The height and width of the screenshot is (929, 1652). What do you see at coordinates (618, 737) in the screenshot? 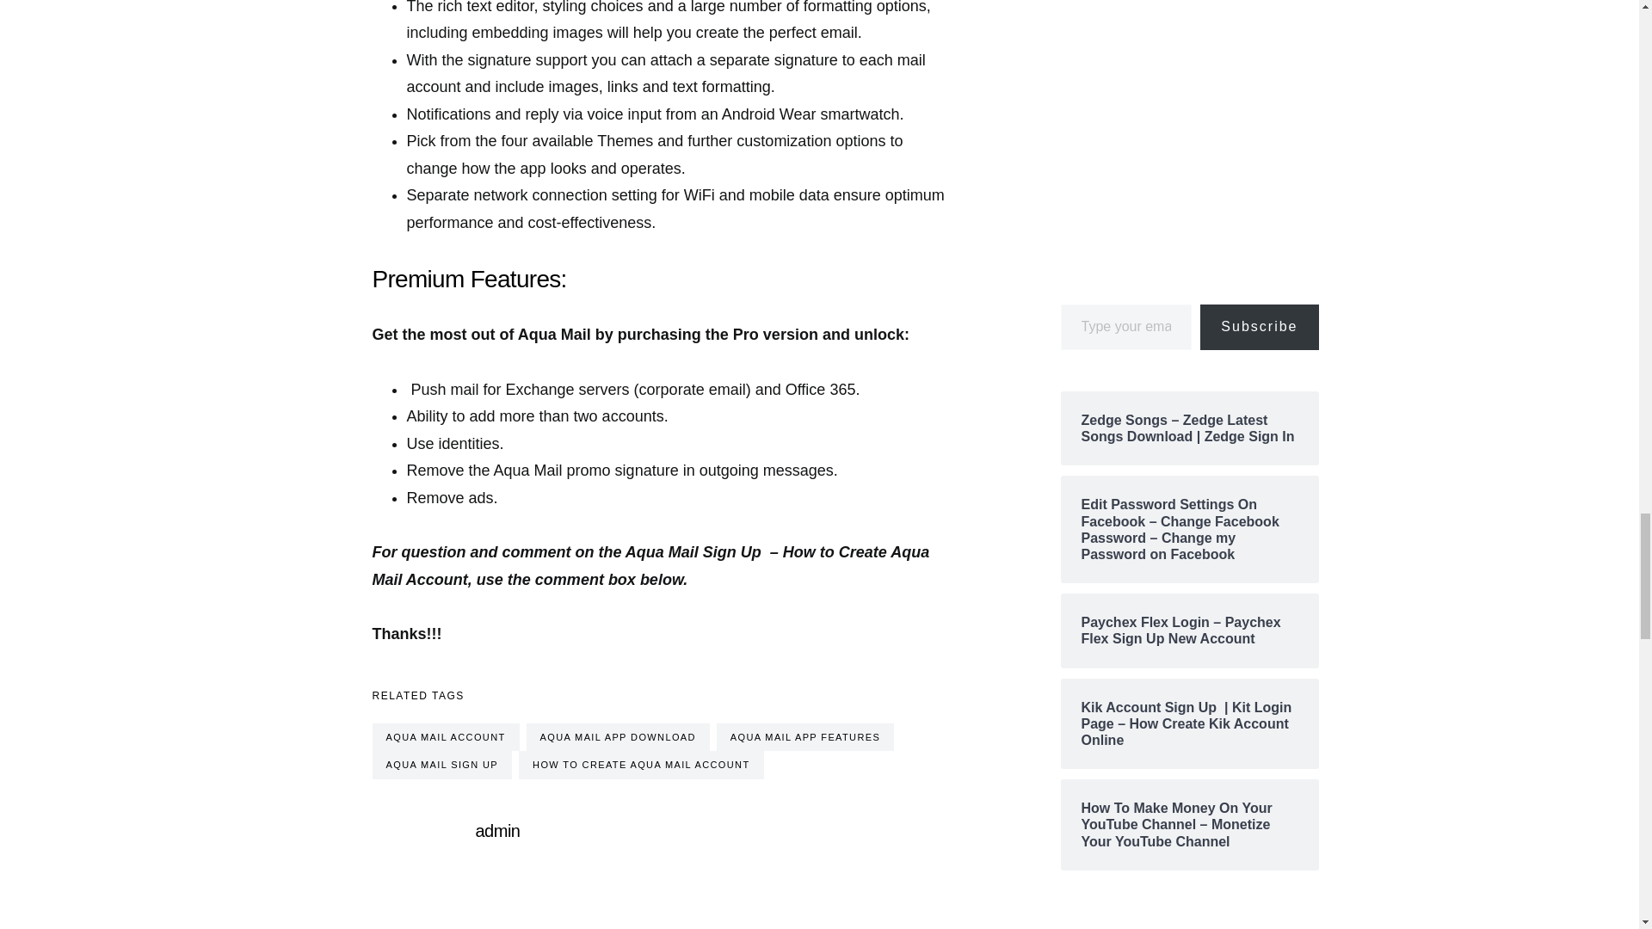
I see `AQUA MAIL APP DOWNLOAD` at bounding box center [618, 737].